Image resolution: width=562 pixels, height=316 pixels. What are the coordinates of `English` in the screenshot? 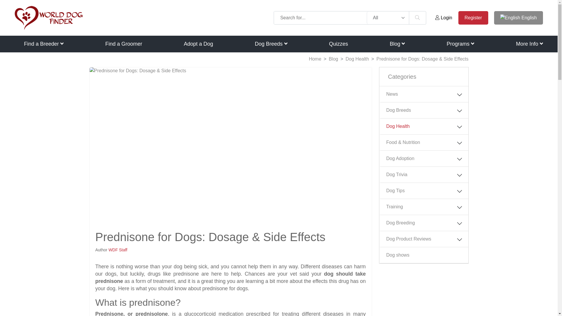 It's located at (518, 18).